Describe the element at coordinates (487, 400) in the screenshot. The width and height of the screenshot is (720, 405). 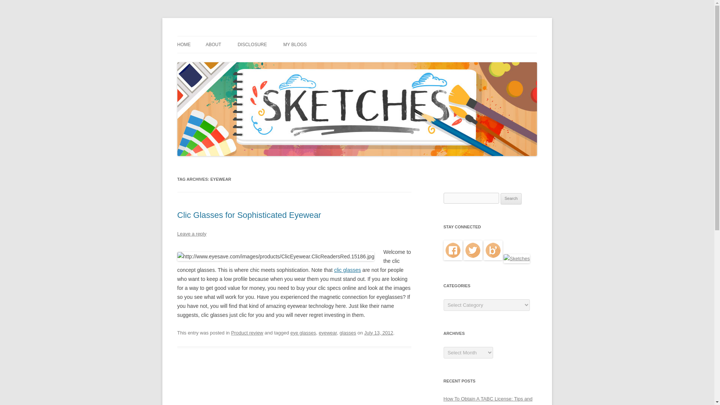
I see `How To Obtain A TABC License: Tips and Best Practices` at that location.